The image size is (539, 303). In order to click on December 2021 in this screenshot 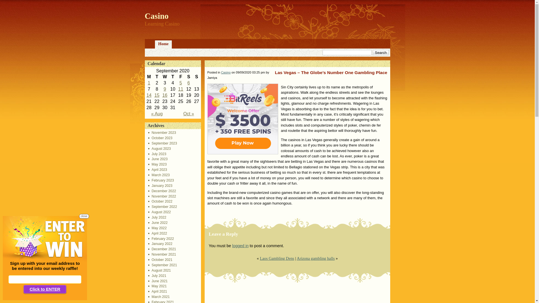, I will do `click(162, 249)`.